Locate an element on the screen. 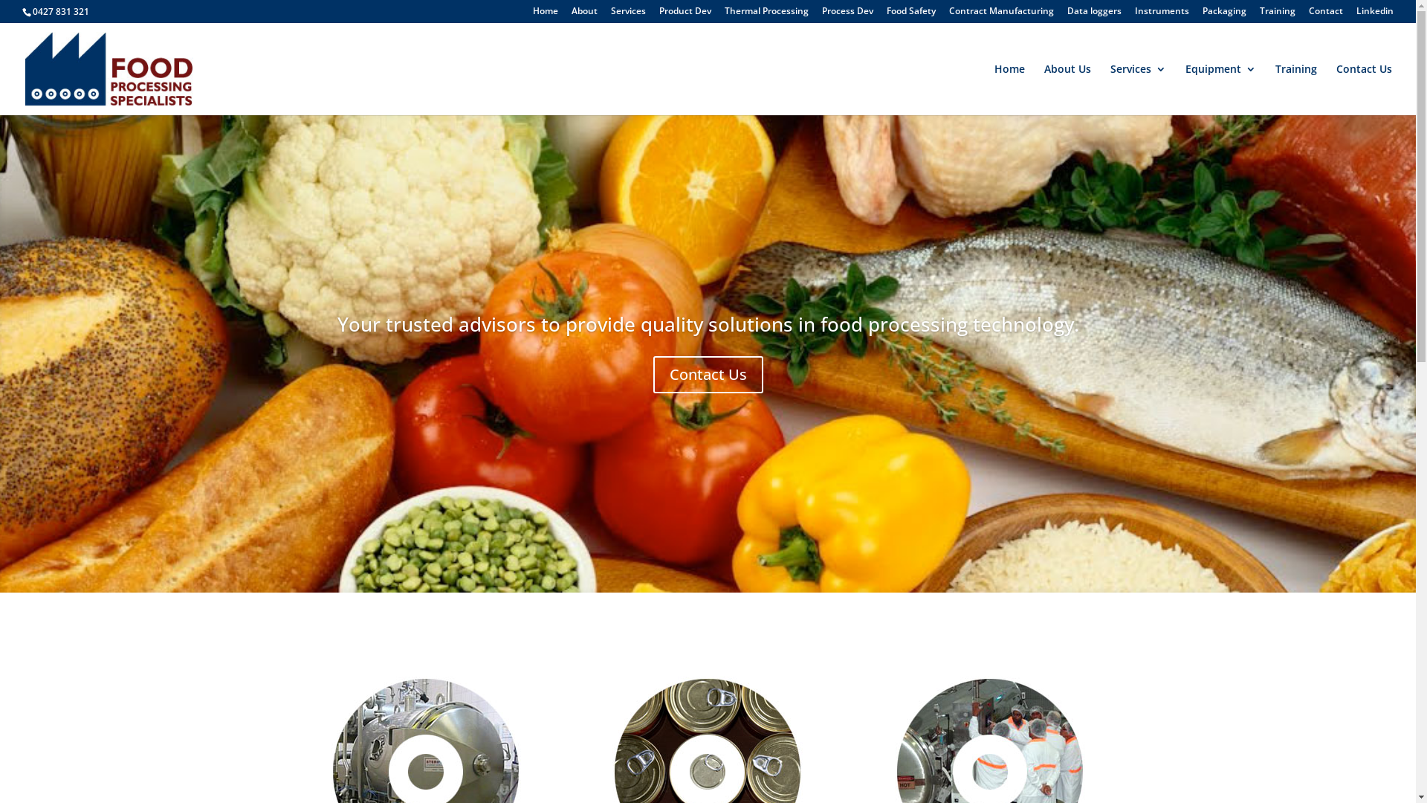  Food Safety is located at coordinates (911, 15).